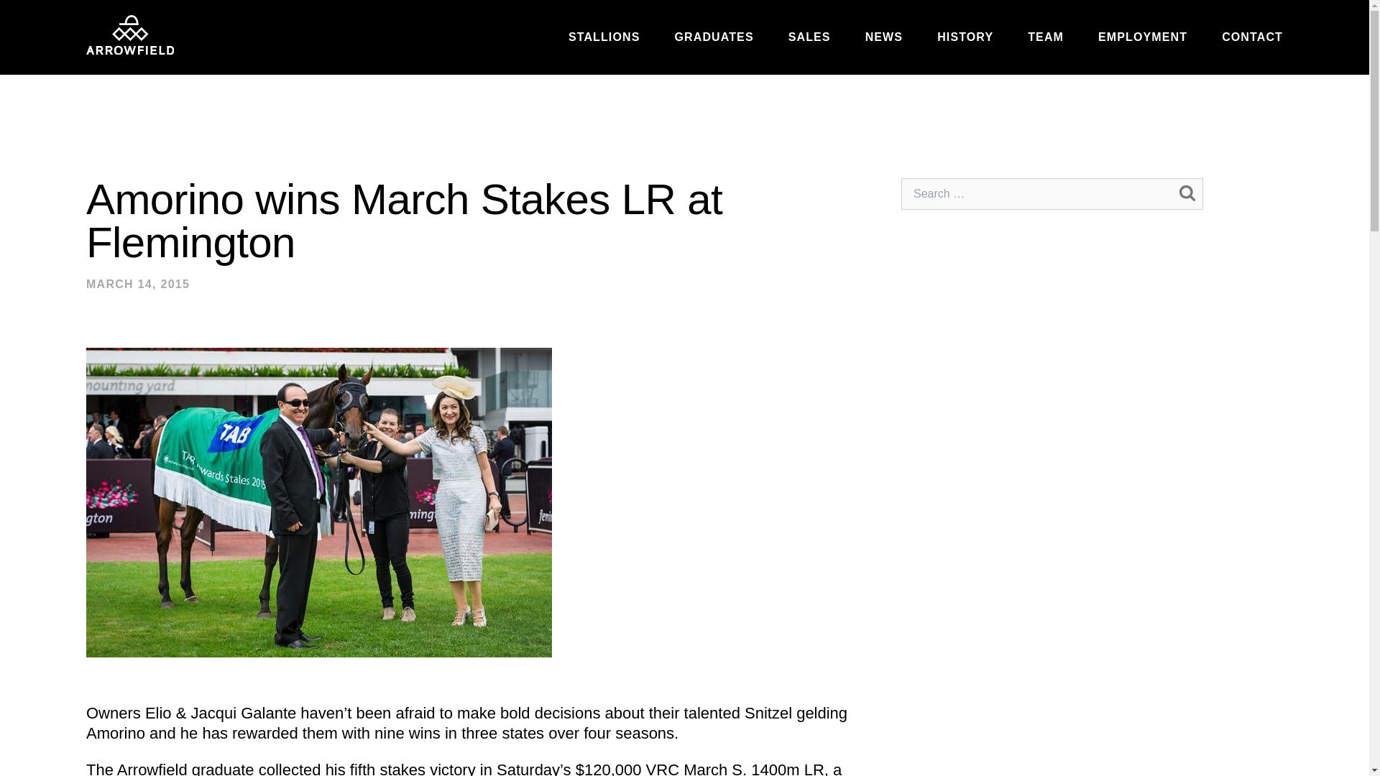 Image resolution: width=1380 pixels, height=776 pixels. I want to click on Return to the homepage, so click(129, 34).